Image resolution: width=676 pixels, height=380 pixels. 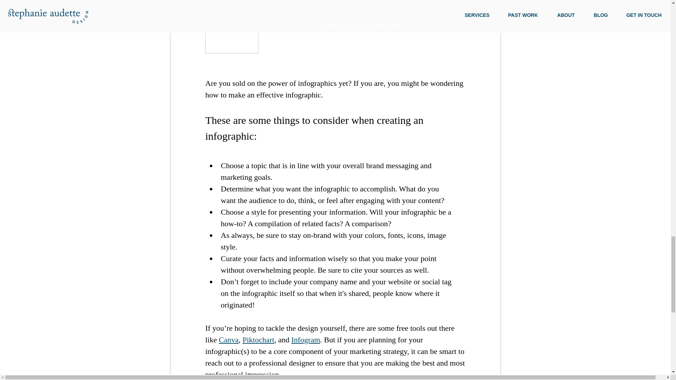 What do you see at coordinates (306, 340) in the screenshot?
I see `Infogram` at bounding box center [306, 340].